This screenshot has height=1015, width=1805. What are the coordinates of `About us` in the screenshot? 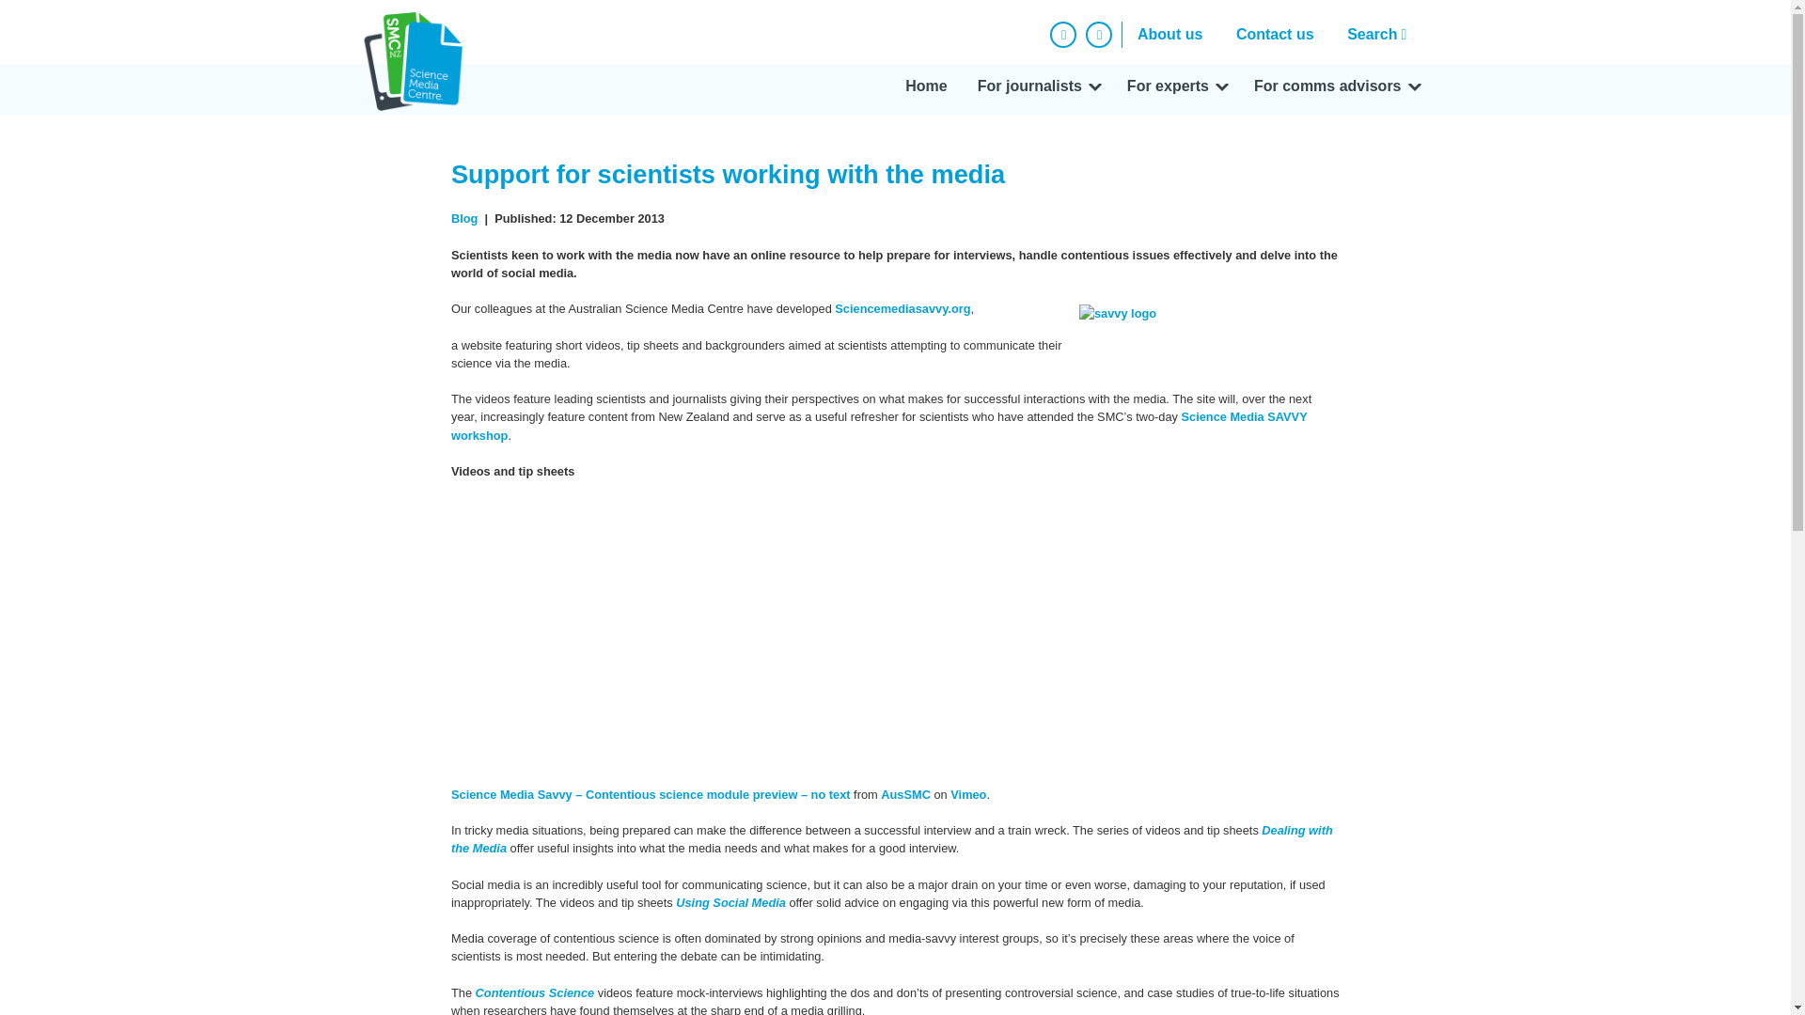 It's located at (1169, 34).